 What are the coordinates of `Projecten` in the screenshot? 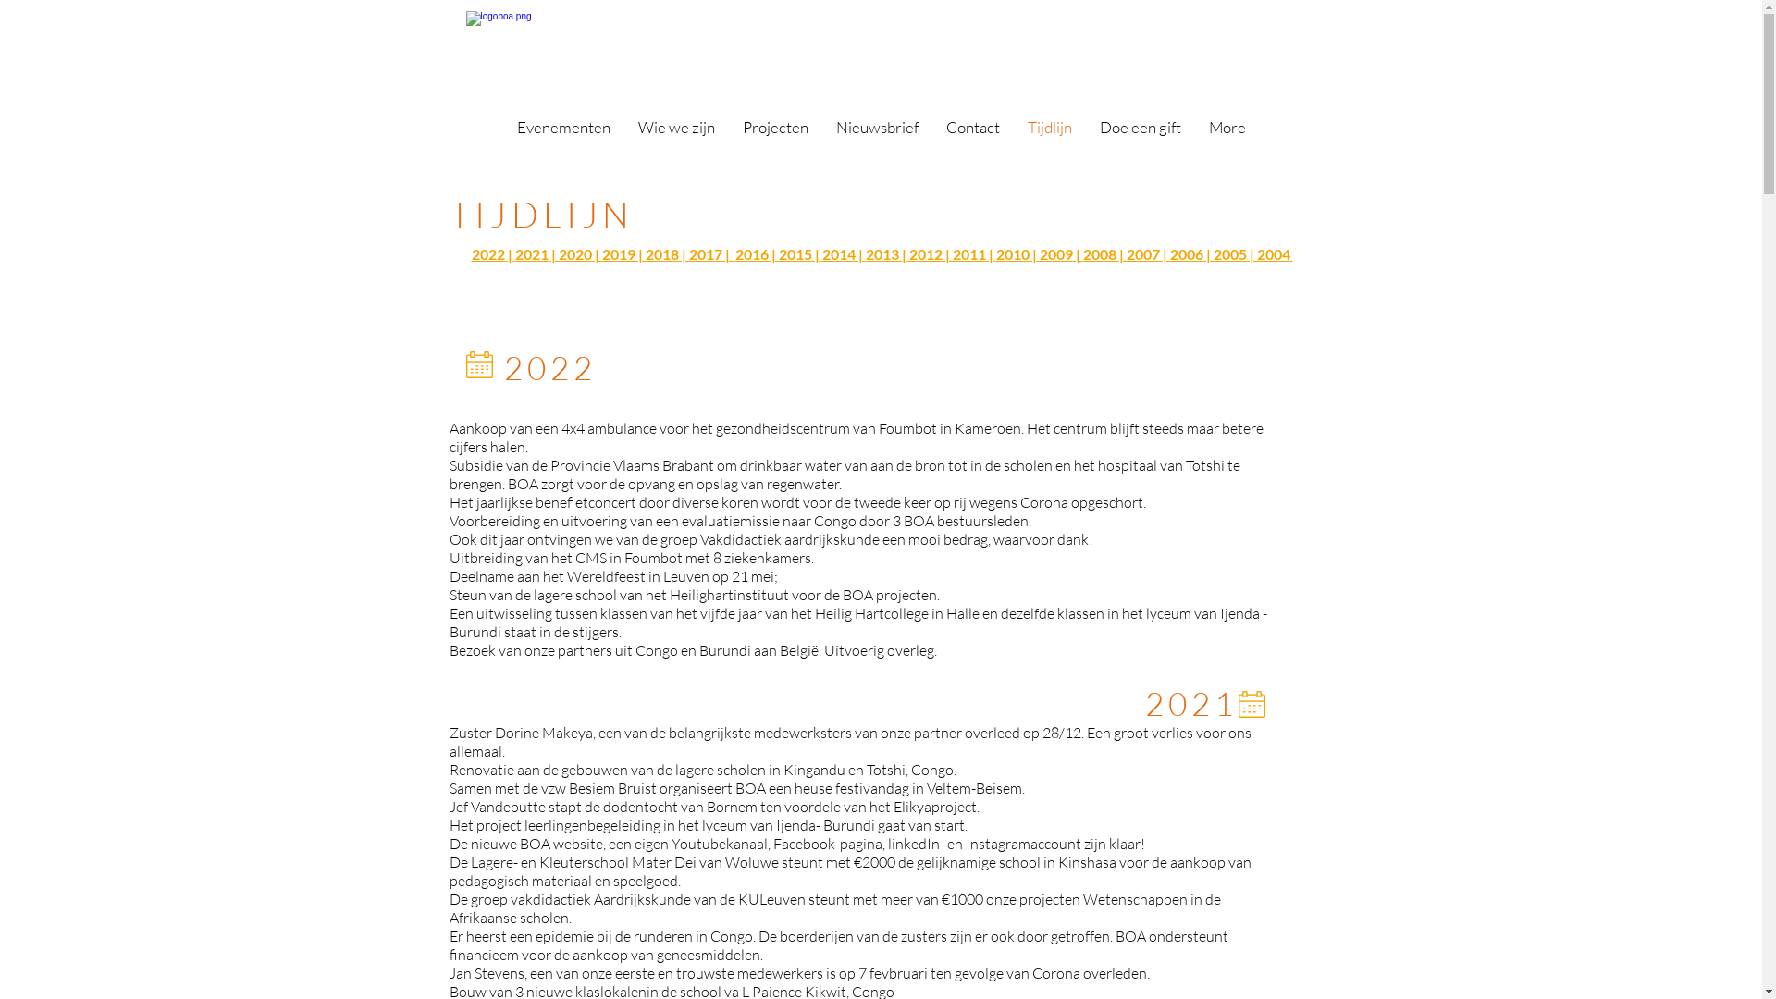 It's located at (775, 135).